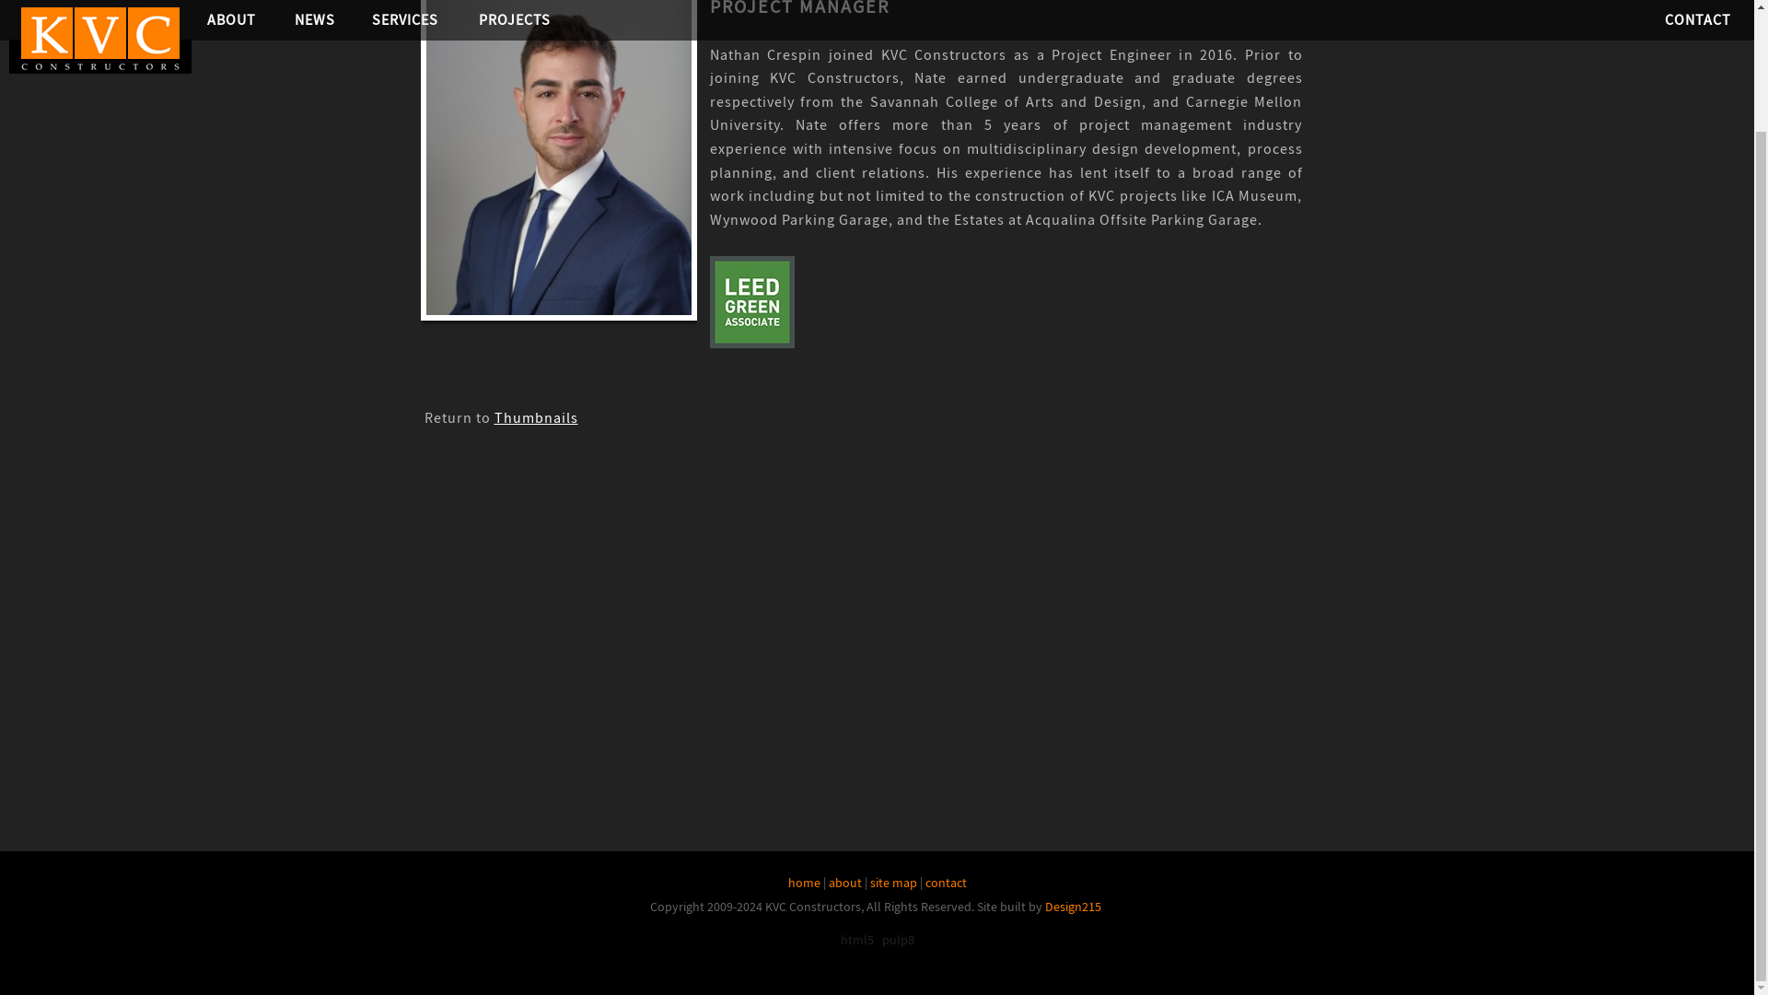 Image resolution: width=1768 pixels, height=995 pixels. I want to click on Thumbnails, so click(535, 418).